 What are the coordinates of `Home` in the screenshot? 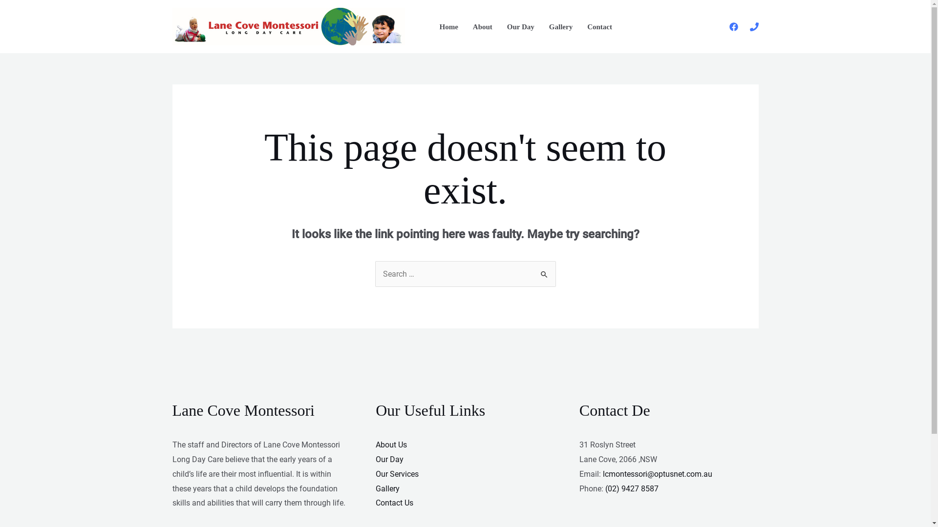 It's located at (448, 26).